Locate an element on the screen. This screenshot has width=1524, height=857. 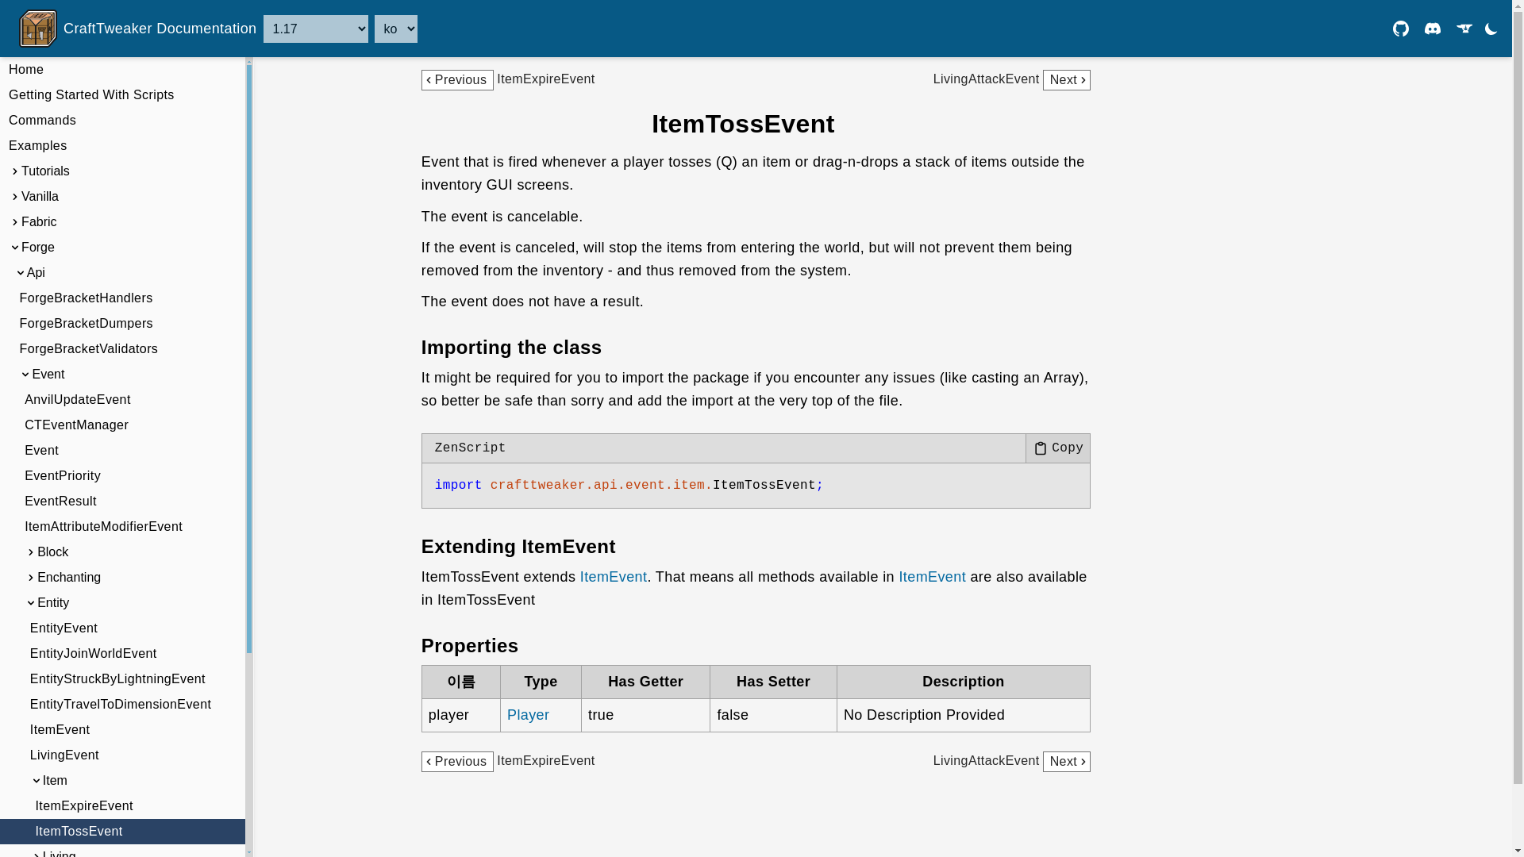
ItemTossEvent is located at coordinates (122, 832).